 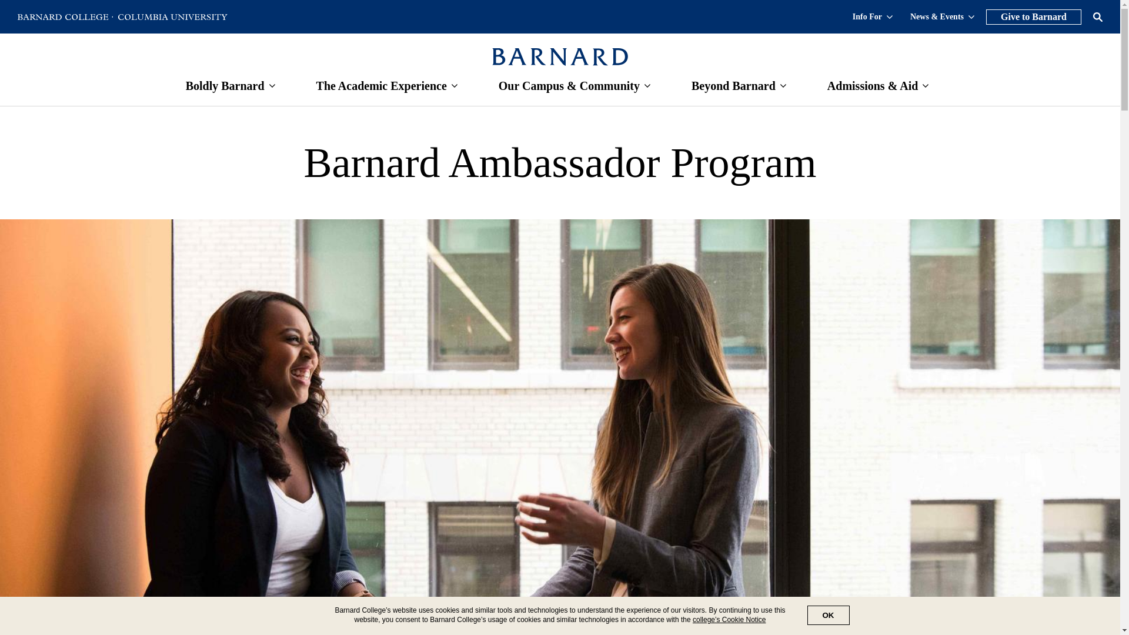 What do you see at coordinates (569, 86) in the screenshot?
I see `Campus Life` at bounding box center [569, 86].